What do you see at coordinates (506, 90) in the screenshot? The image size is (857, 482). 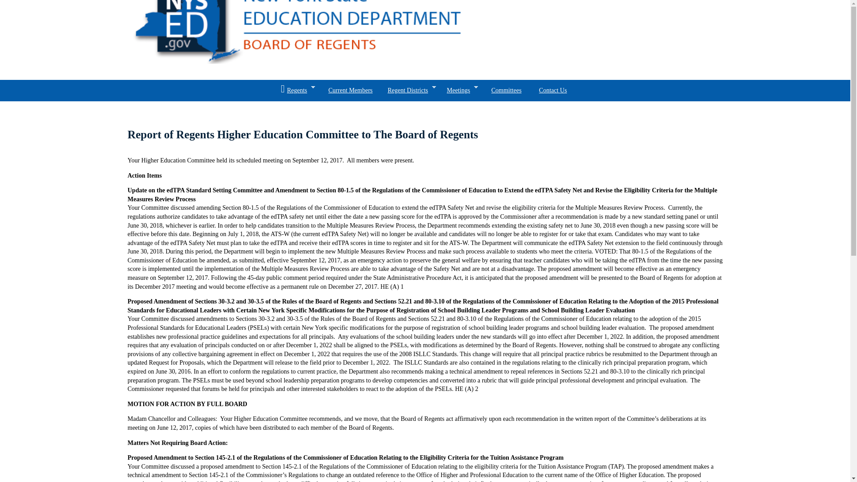 I see `Committees` at bounding box center [506, 90].